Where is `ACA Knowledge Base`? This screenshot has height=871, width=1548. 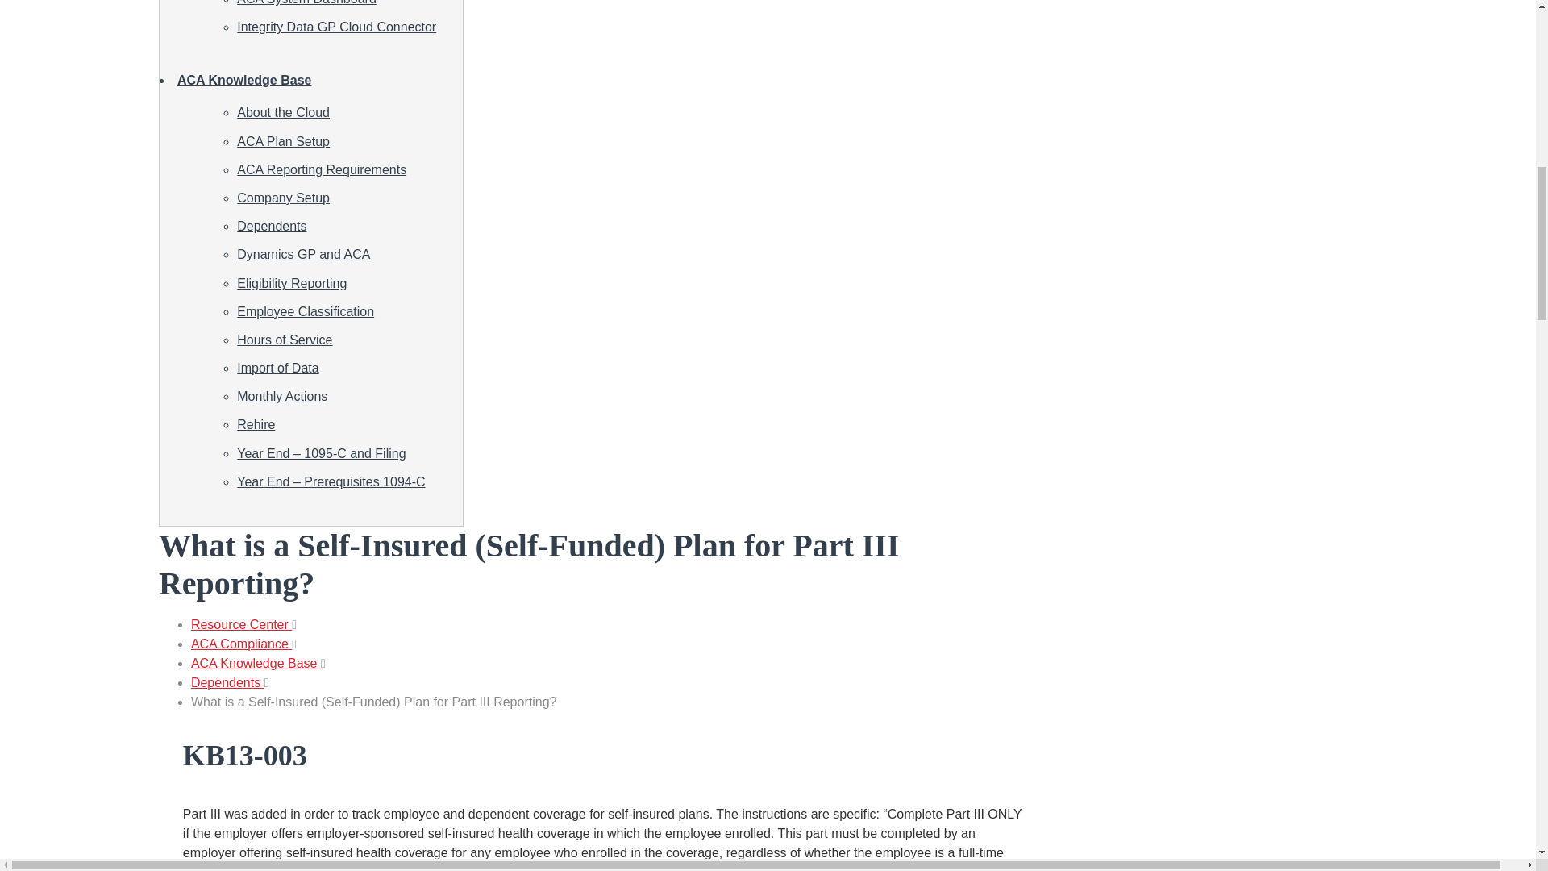 ACA Knowledge Base is located at coordinates (245, 80).